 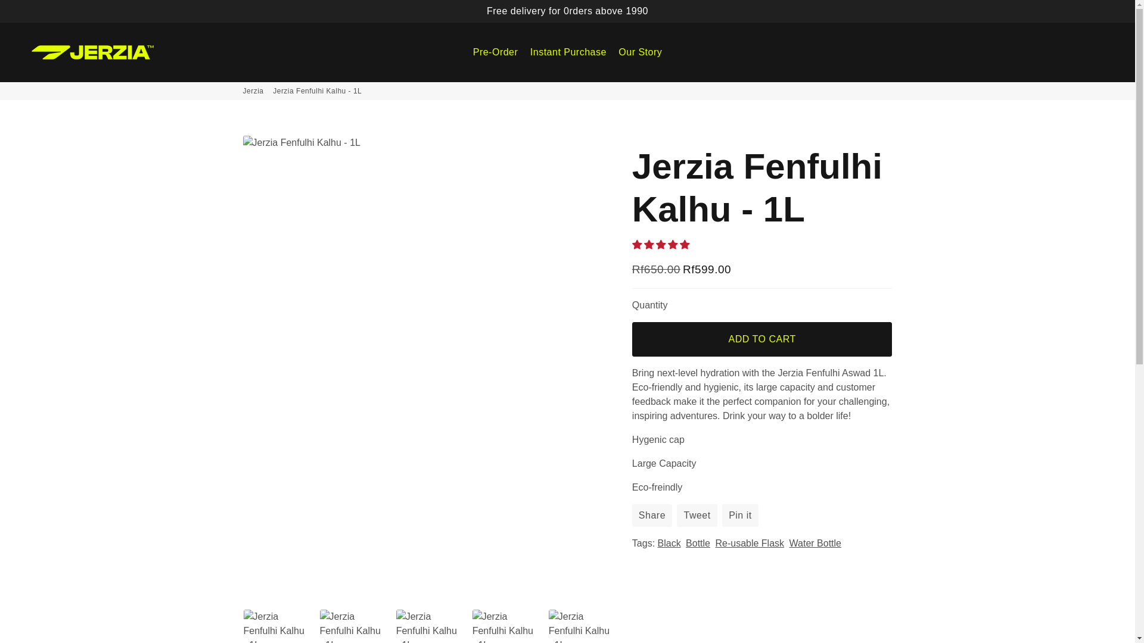 What do you see at coordinates (697, 515) in the screenshot?
I see `Tweet on Twitter` at bounding box center [697, 515].